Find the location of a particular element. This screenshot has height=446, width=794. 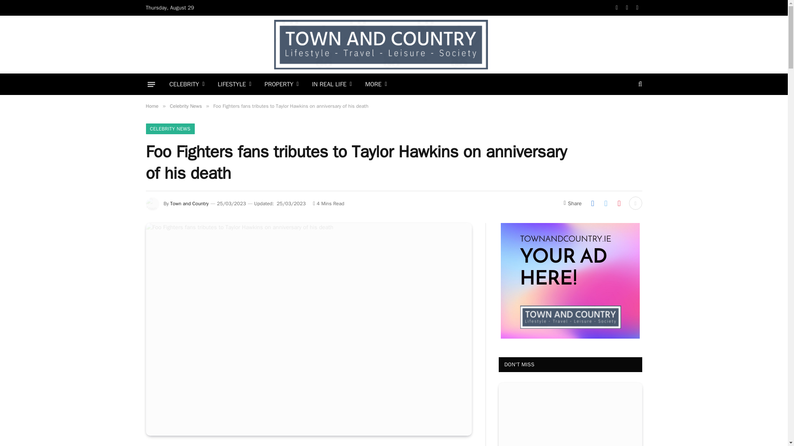

LIFESTYLE is located at coordinates (234, 84).